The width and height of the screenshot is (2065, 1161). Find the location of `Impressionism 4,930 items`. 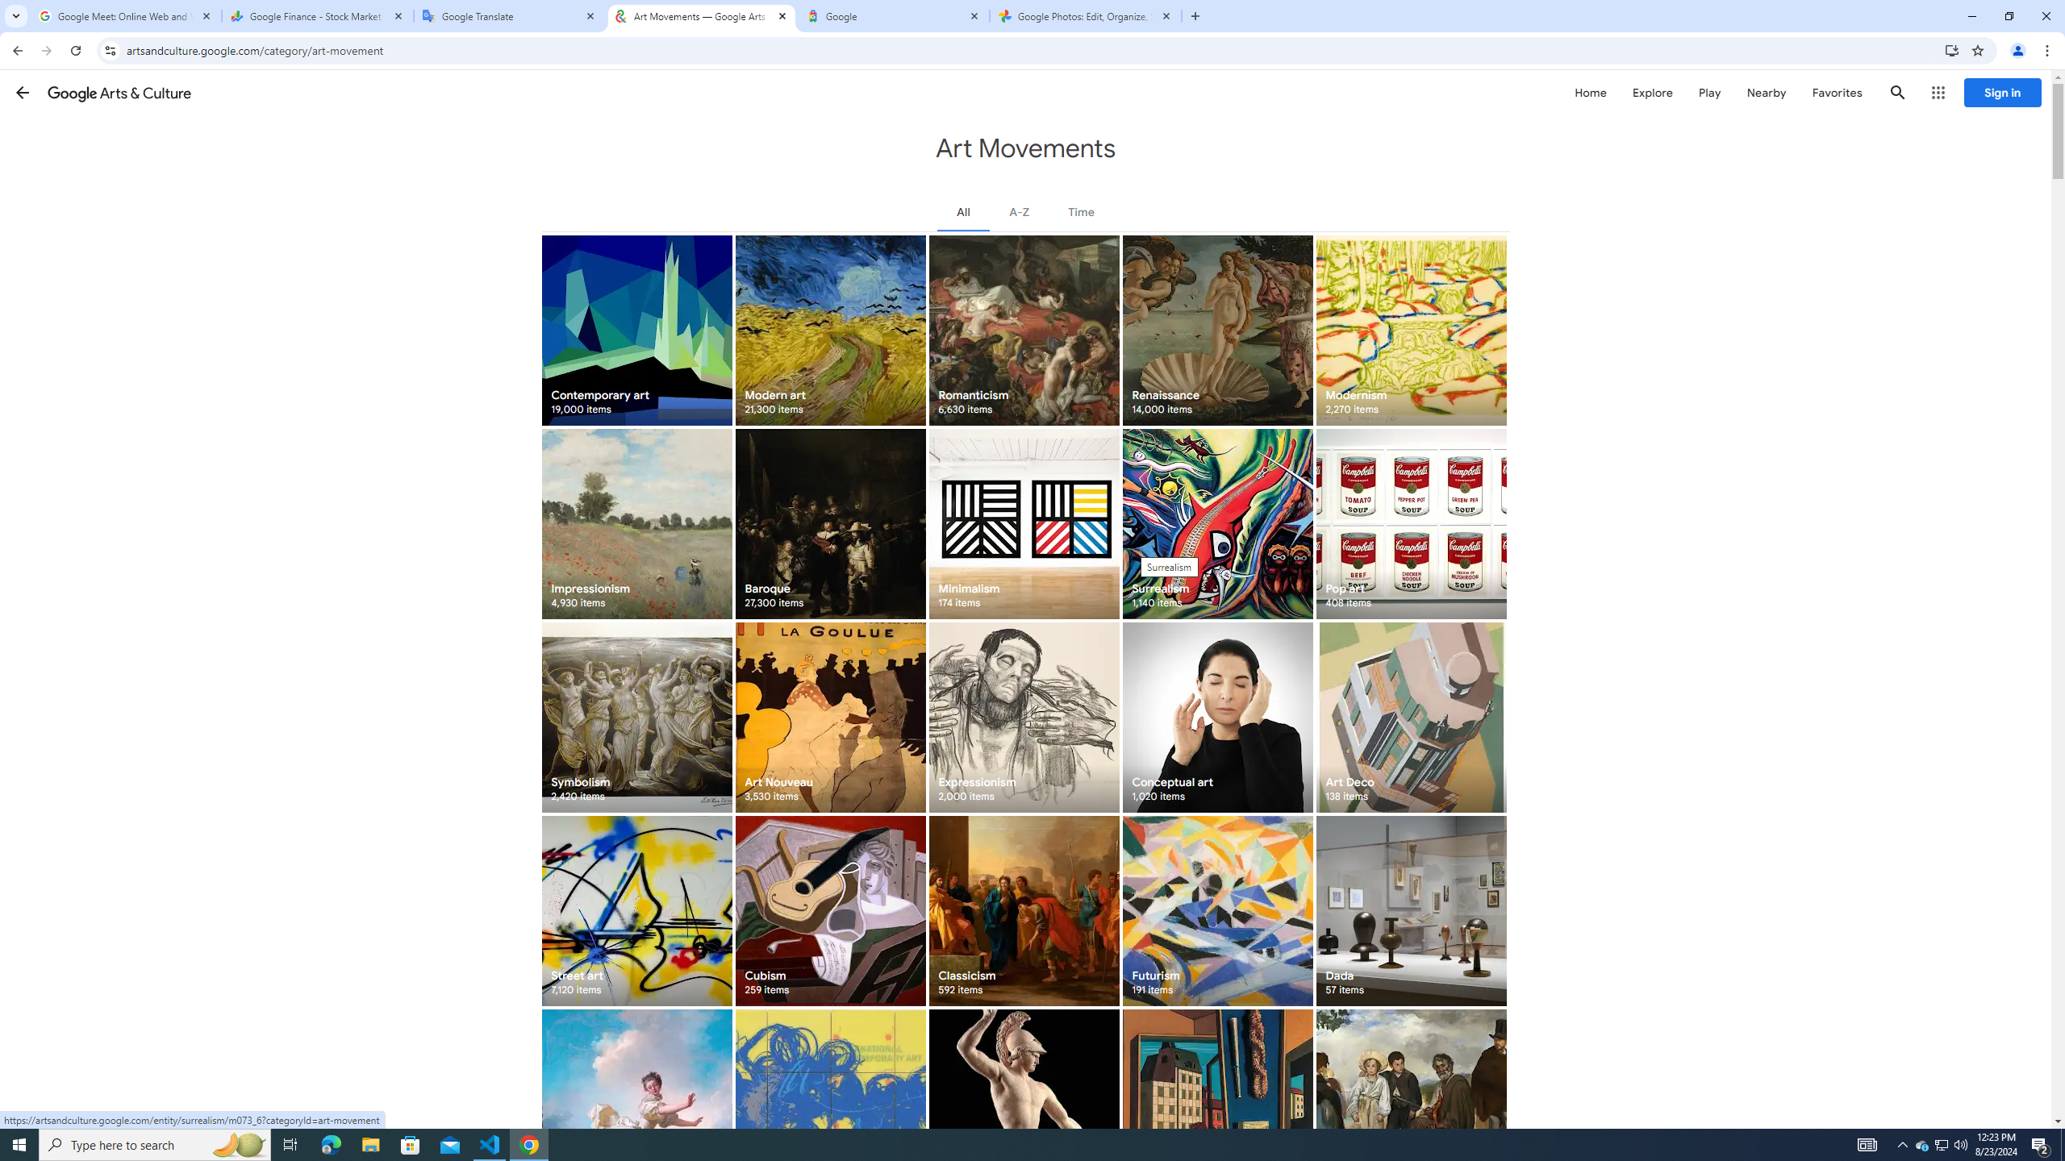

Impressionism 4,930 items is located at coordinates (636, 523).